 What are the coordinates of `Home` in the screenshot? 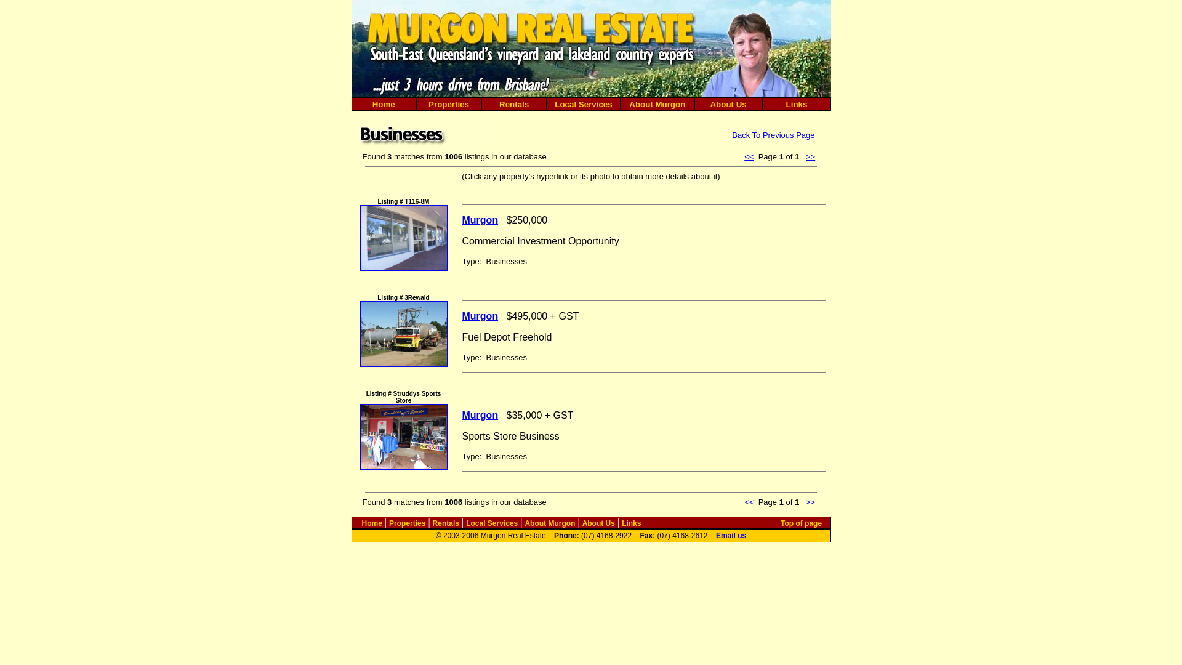 It's located at (372, 523).